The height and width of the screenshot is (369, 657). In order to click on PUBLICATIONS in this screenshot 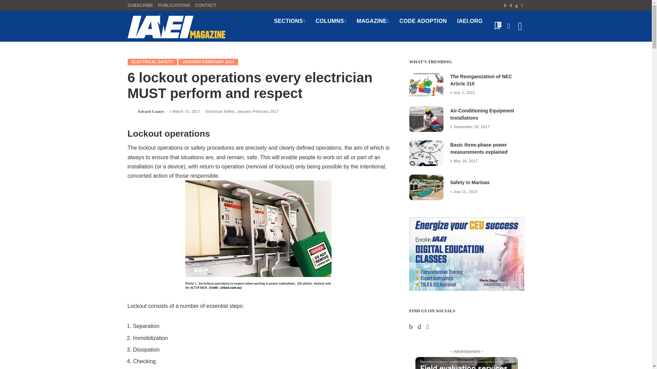, I will do `click(174, 5)`.